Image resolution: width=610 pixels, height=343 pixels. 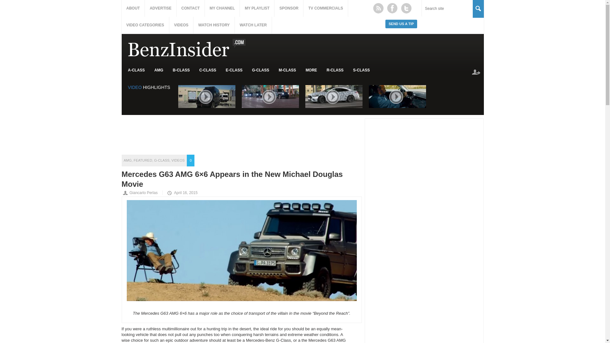 I want to click on MY PLAYLIST, so click(x=257, y=8).